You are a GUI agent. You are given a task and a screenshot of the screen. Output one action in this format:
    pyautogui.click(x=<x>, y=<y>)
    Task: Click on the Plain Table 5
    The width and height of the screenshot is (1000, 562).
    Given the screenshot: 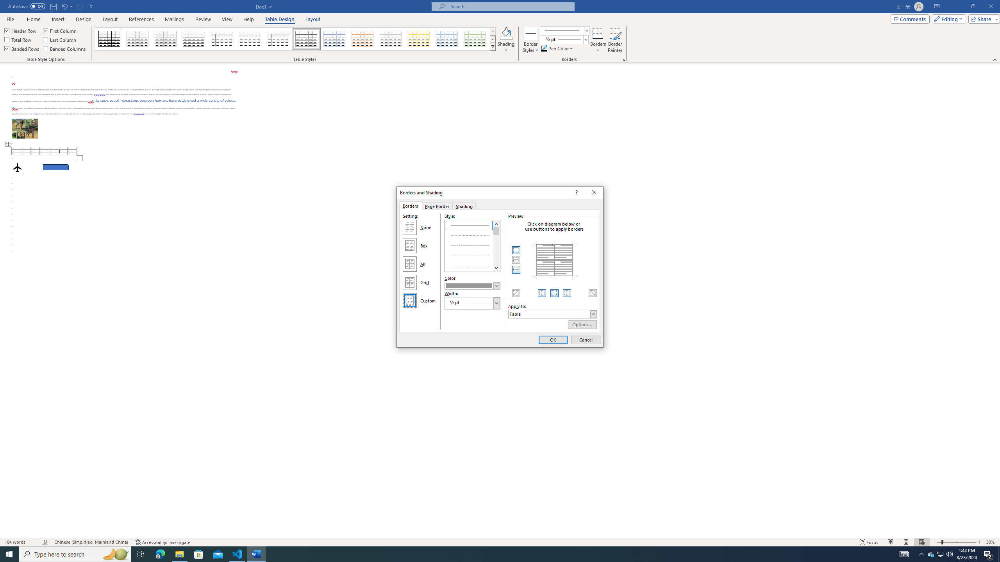 What is the action you would take?
    pyautogui.click(x=999, y=554)
    